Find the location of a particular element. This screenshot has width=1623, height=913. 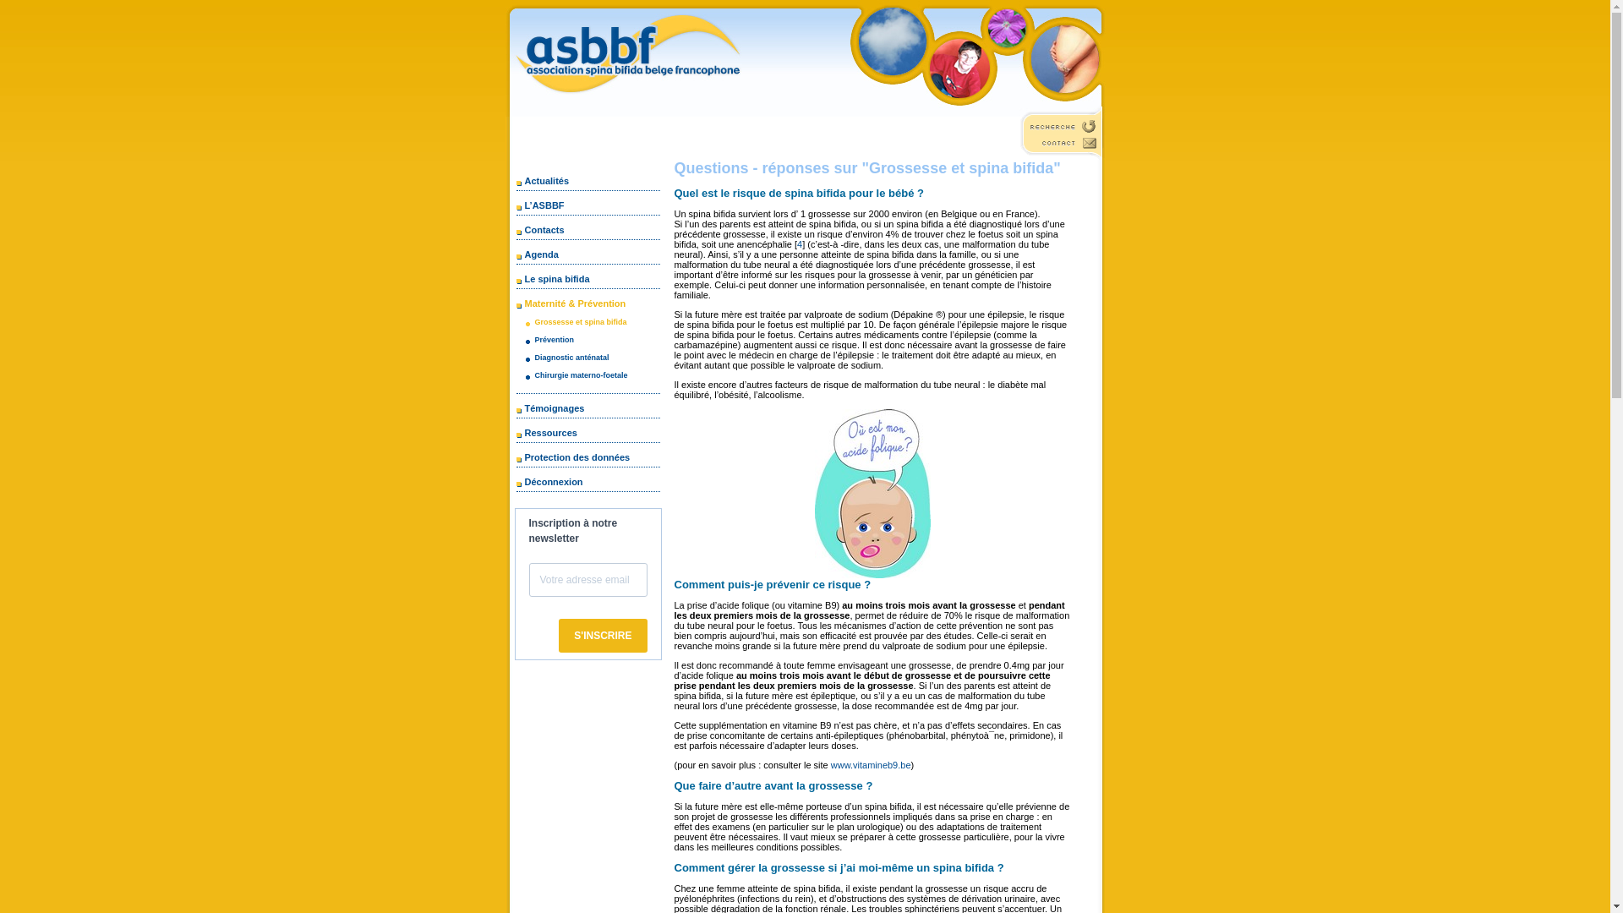

Chirurgie materno-foetale is located at coordinates (576, 375).